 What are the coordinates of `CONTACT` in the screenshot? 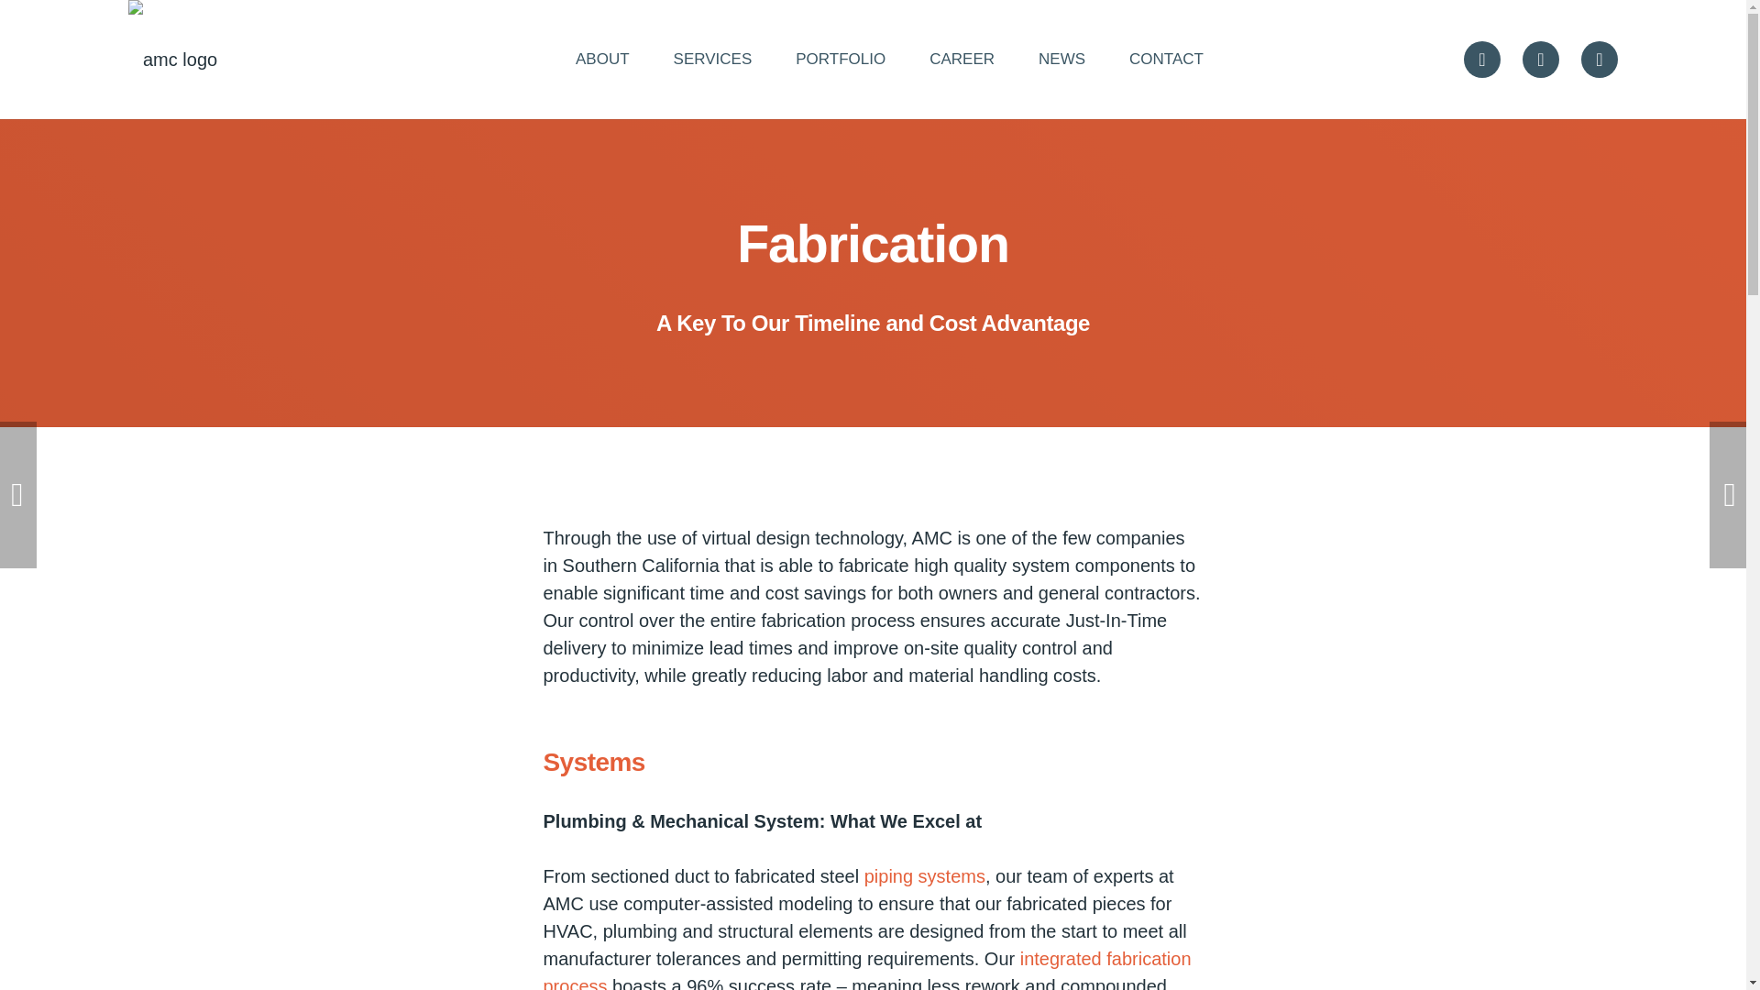 It's located at (1166, 59).